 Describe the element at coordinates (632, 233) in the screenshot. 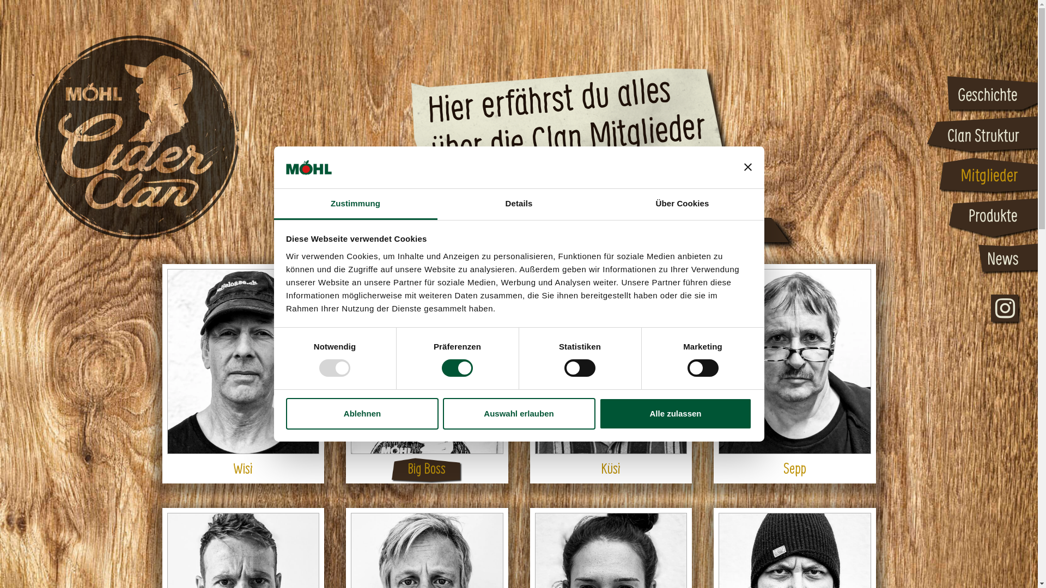

I see `Alle` at that location.